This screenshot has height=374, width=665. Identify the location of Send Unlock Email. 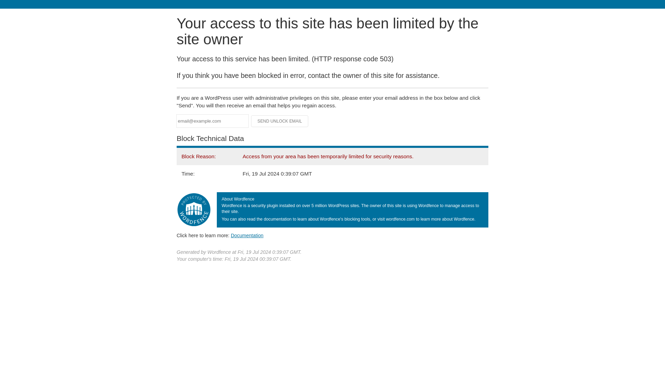
(280, 121).